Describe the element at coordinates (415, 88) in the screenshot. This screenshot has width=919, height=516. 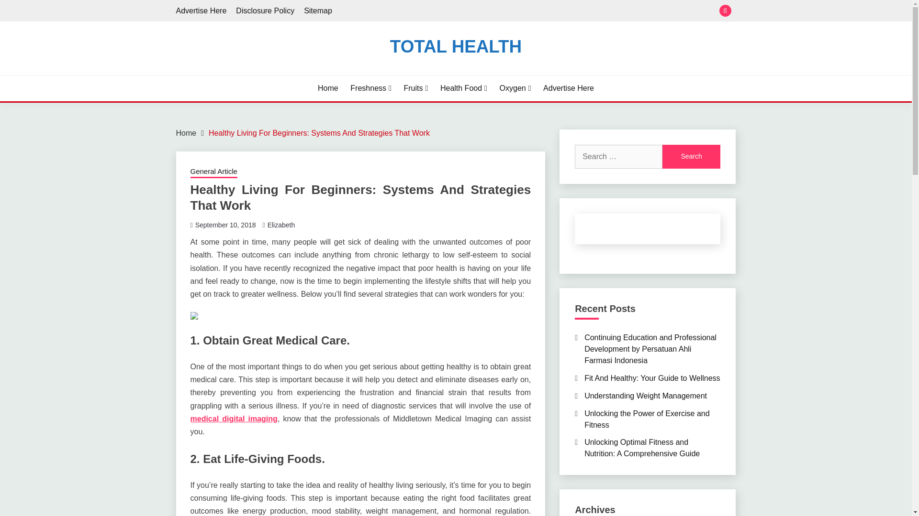
I see `Fruits` at that location.